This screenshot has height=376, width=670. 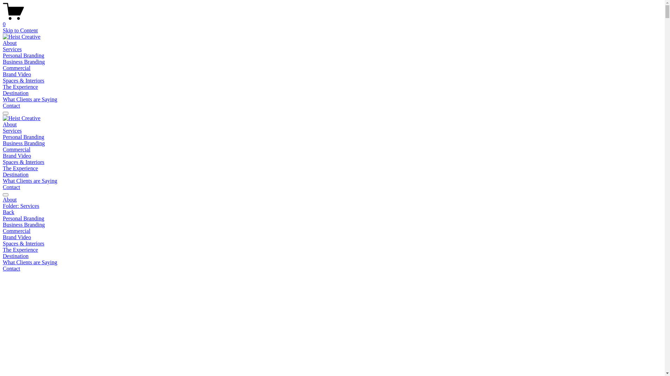 What do you see at coordinates (20, 31) in the screenshot?
I see `Skip to Content` at bounding box center [20, 31].